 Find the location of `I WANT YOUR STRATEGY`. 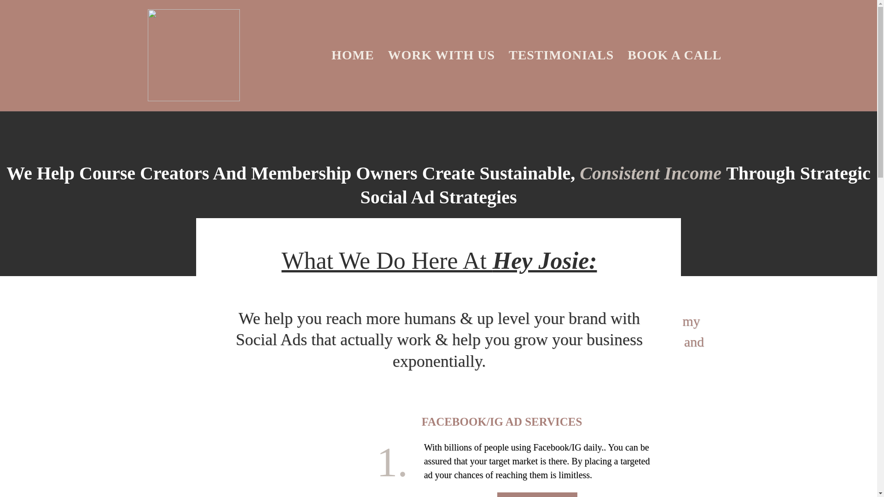

I WANT YOUR STRATEGY is located at coordinates (548, 396).